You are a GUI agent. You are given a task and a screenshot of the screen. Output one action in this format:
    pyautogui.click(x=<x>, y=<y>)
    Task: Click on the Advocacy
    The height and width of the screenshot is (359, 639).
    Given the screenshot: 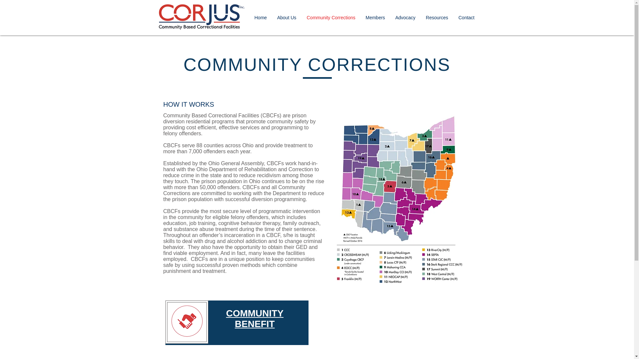 What is the action you would take?
    pyautogui.click(x=405, y=17)
    